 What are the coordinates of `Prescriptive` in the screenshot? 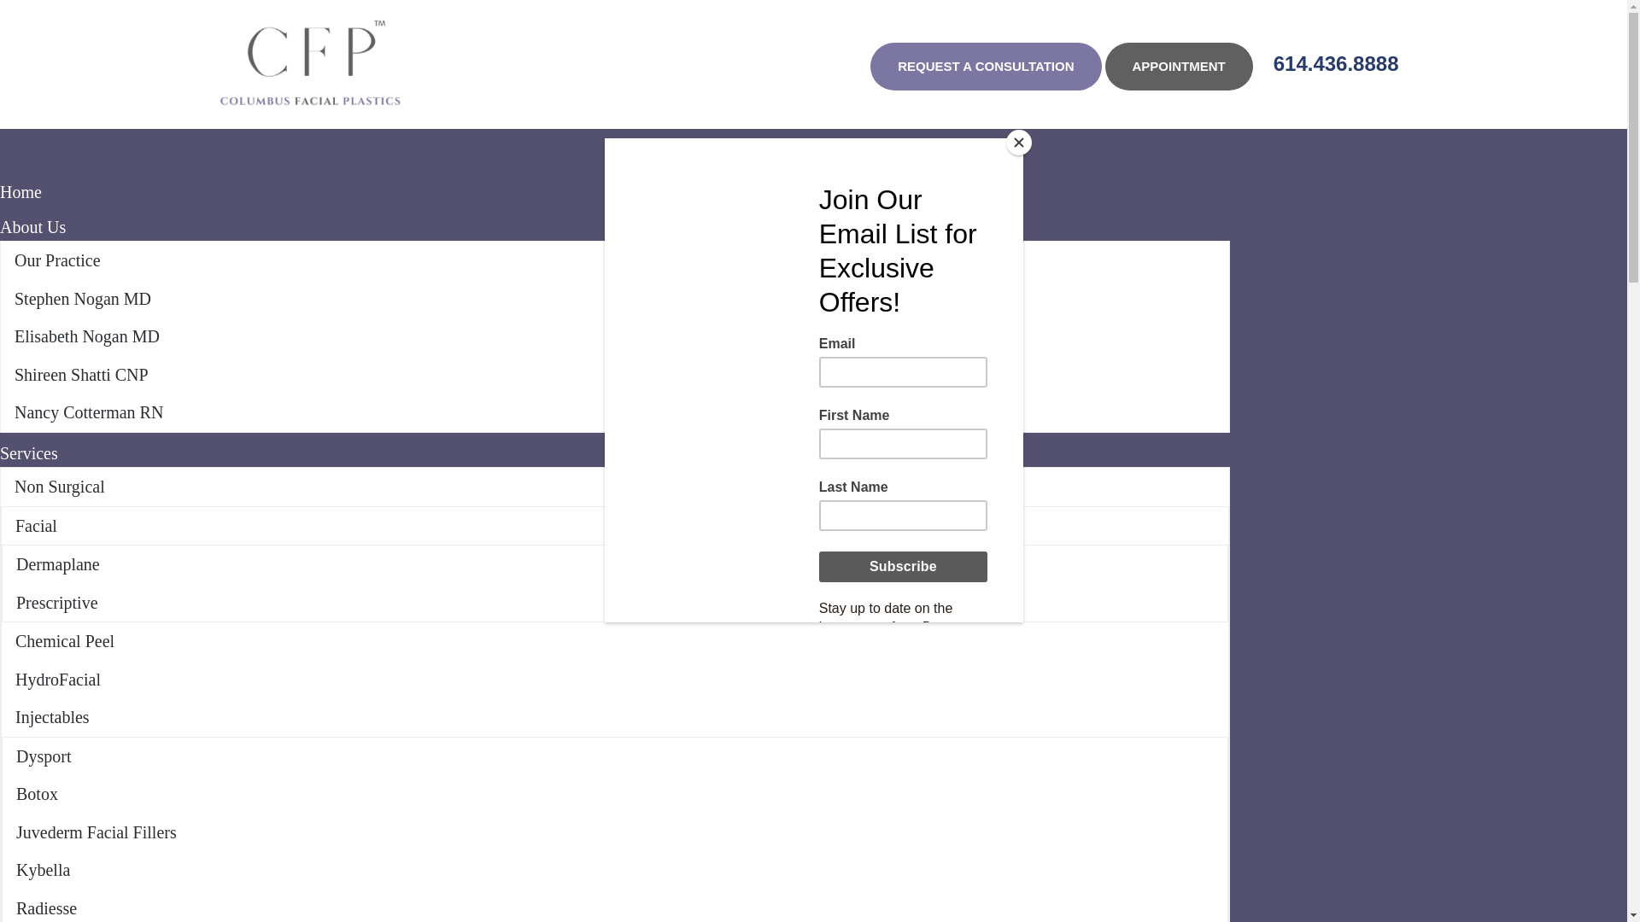 It's located at (615, 603).